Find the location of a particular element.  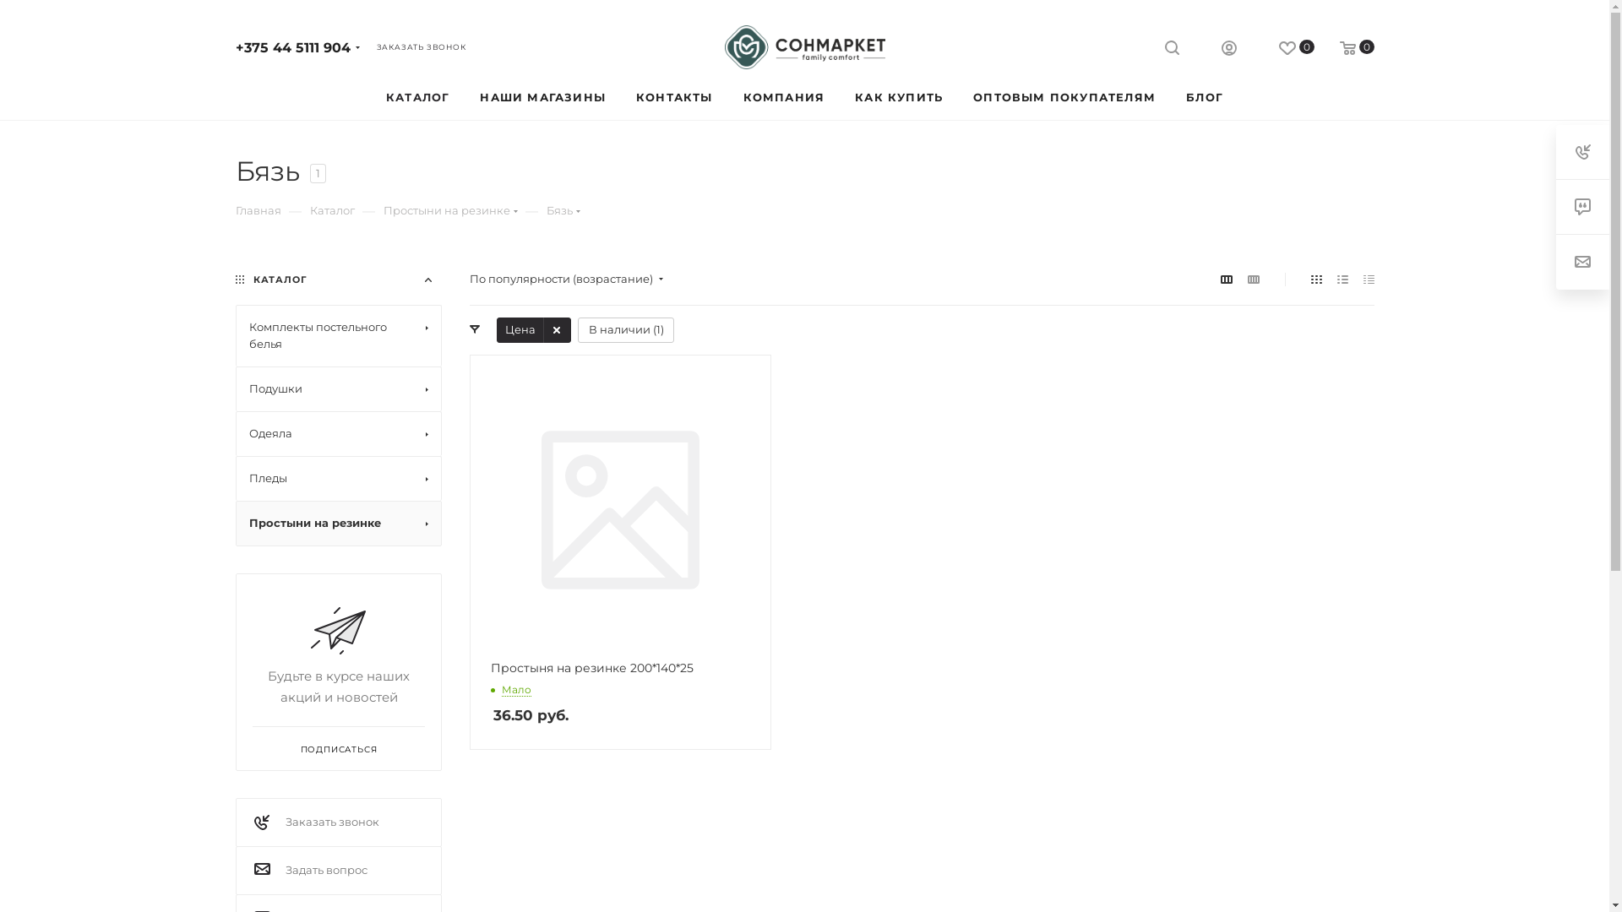

Y is located at coordinates (5, 5).